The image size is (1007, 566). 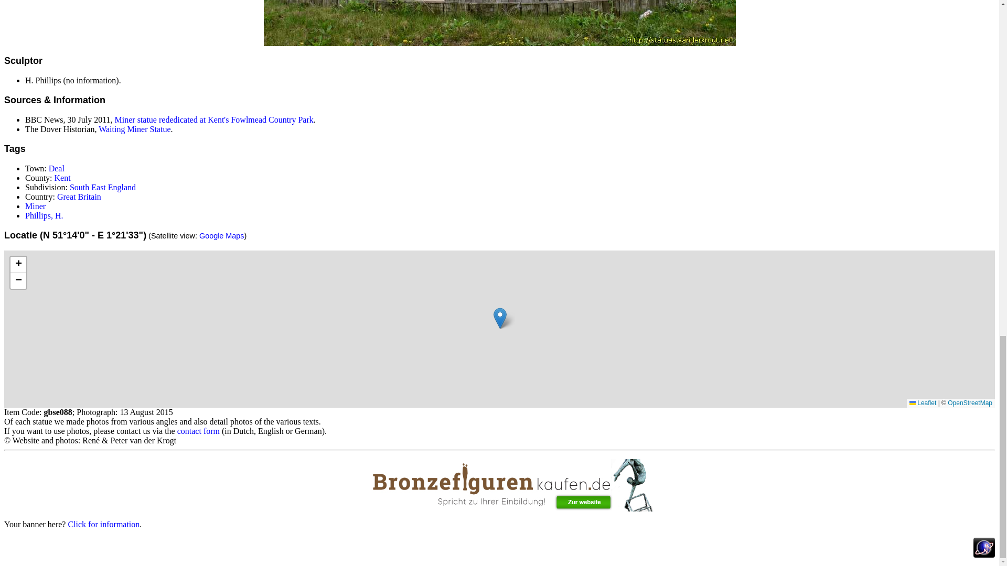 What do you see at coordinates (923, 403) in the screenshot?
I see `A JavaScript library for interactive maps` at bounding box center [923, 403].